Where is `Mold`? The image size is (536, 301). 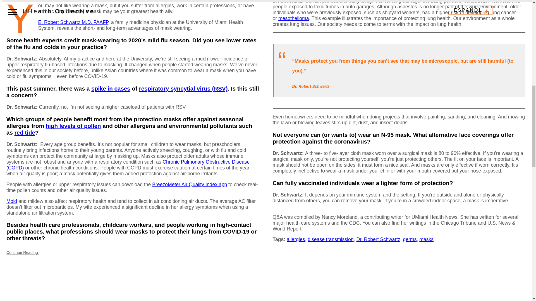 Mold is located at coordinates (12, 201).